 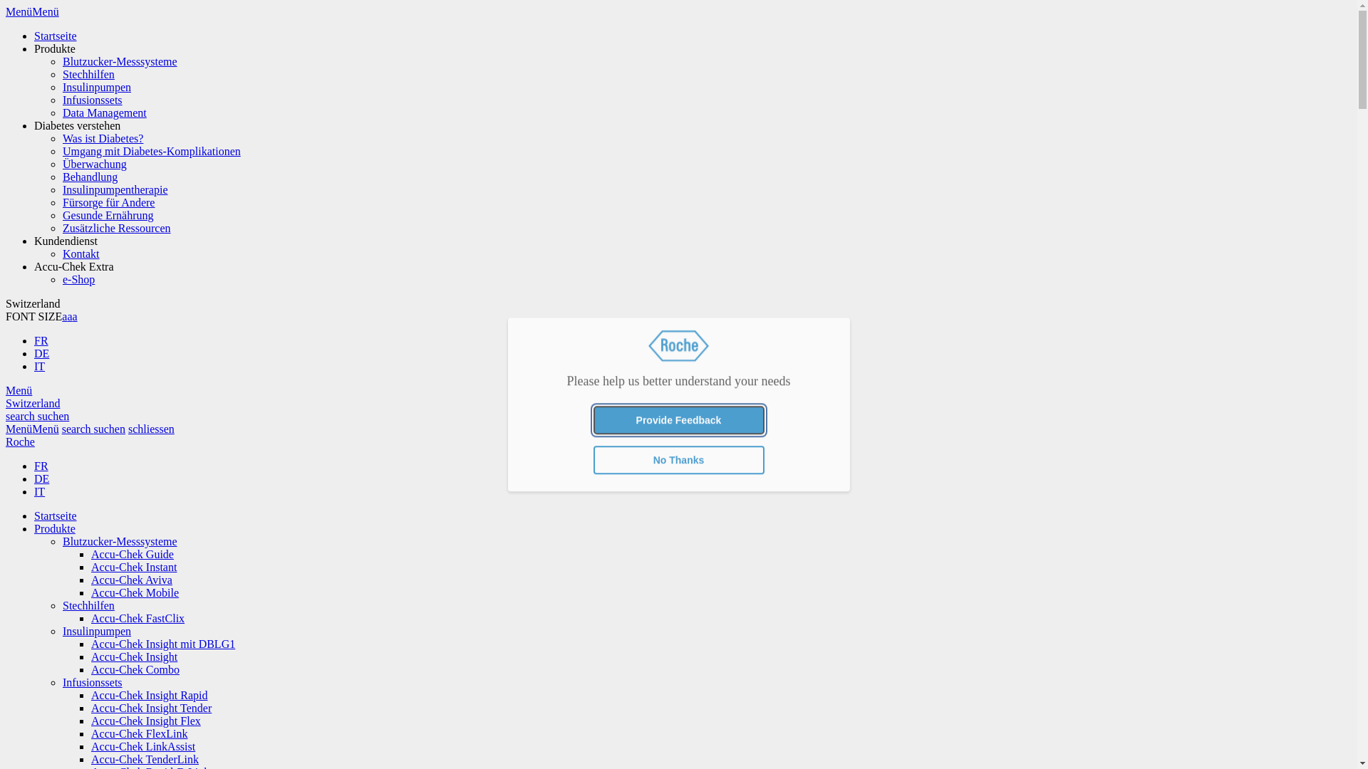 What do you see at coordinates (97, 631) in the screenshot?
I see `Insulinpumpen` at bounding box center [97, 631].